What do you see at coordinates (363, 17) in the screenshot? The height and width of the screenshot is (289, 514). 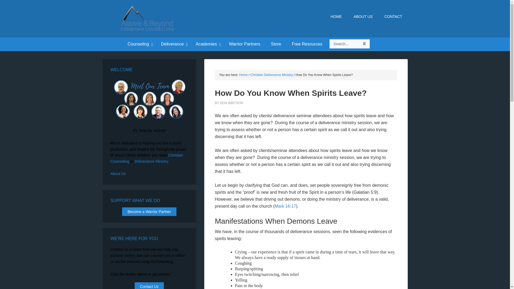 I see `ABOUT US` at bounding box center [363, 17].